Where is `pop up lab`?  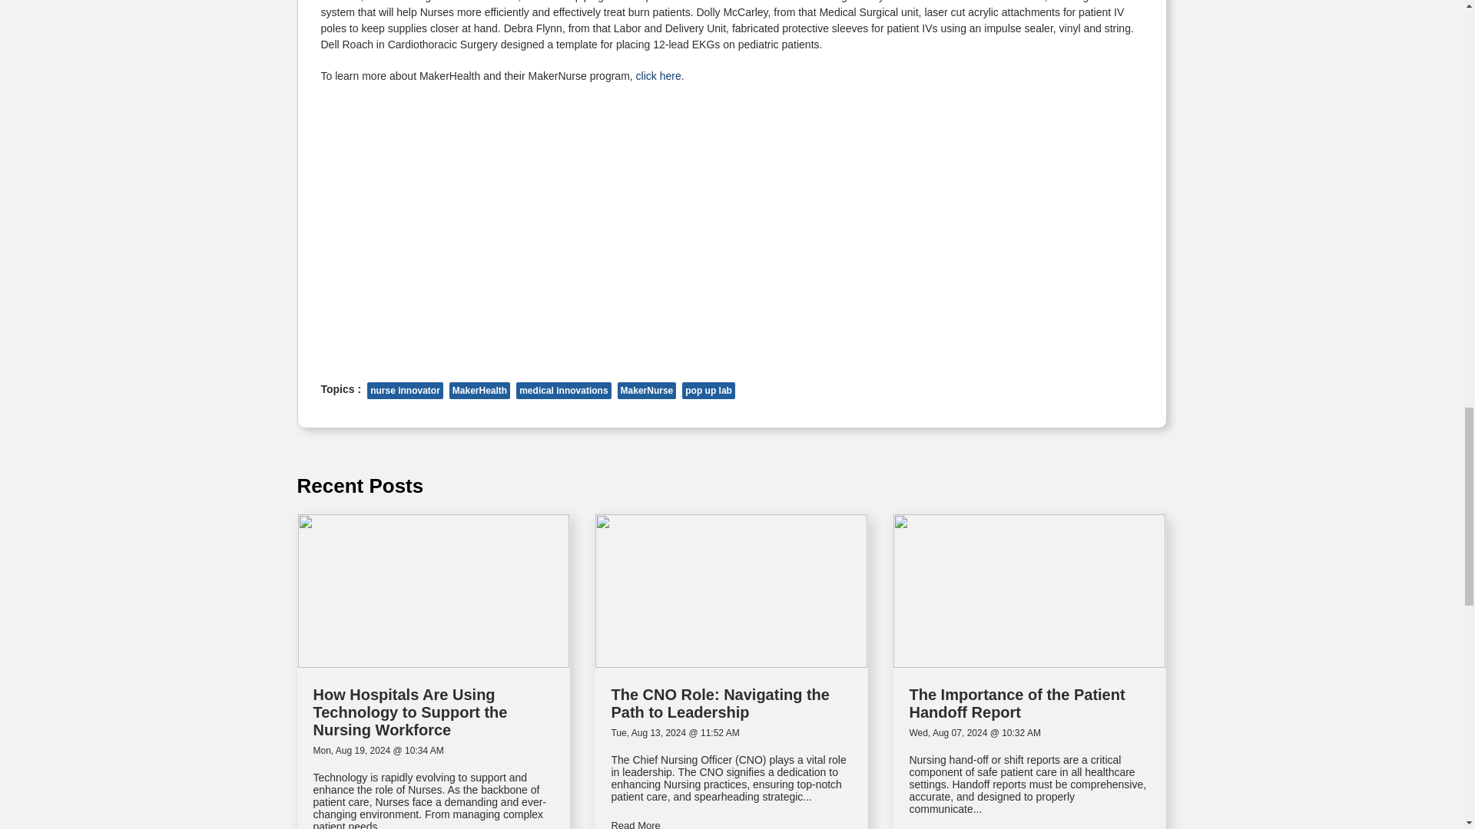
pop up lab is located at coordinates (708, 390).